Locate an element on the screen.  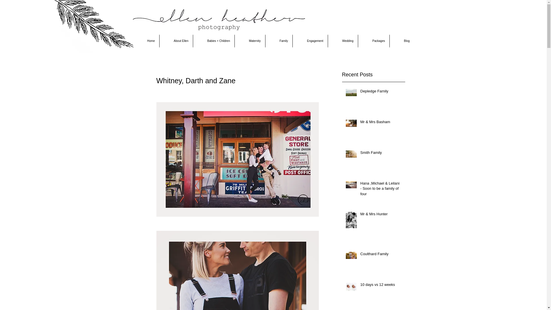
Packages is located at coordinates (374, 41).